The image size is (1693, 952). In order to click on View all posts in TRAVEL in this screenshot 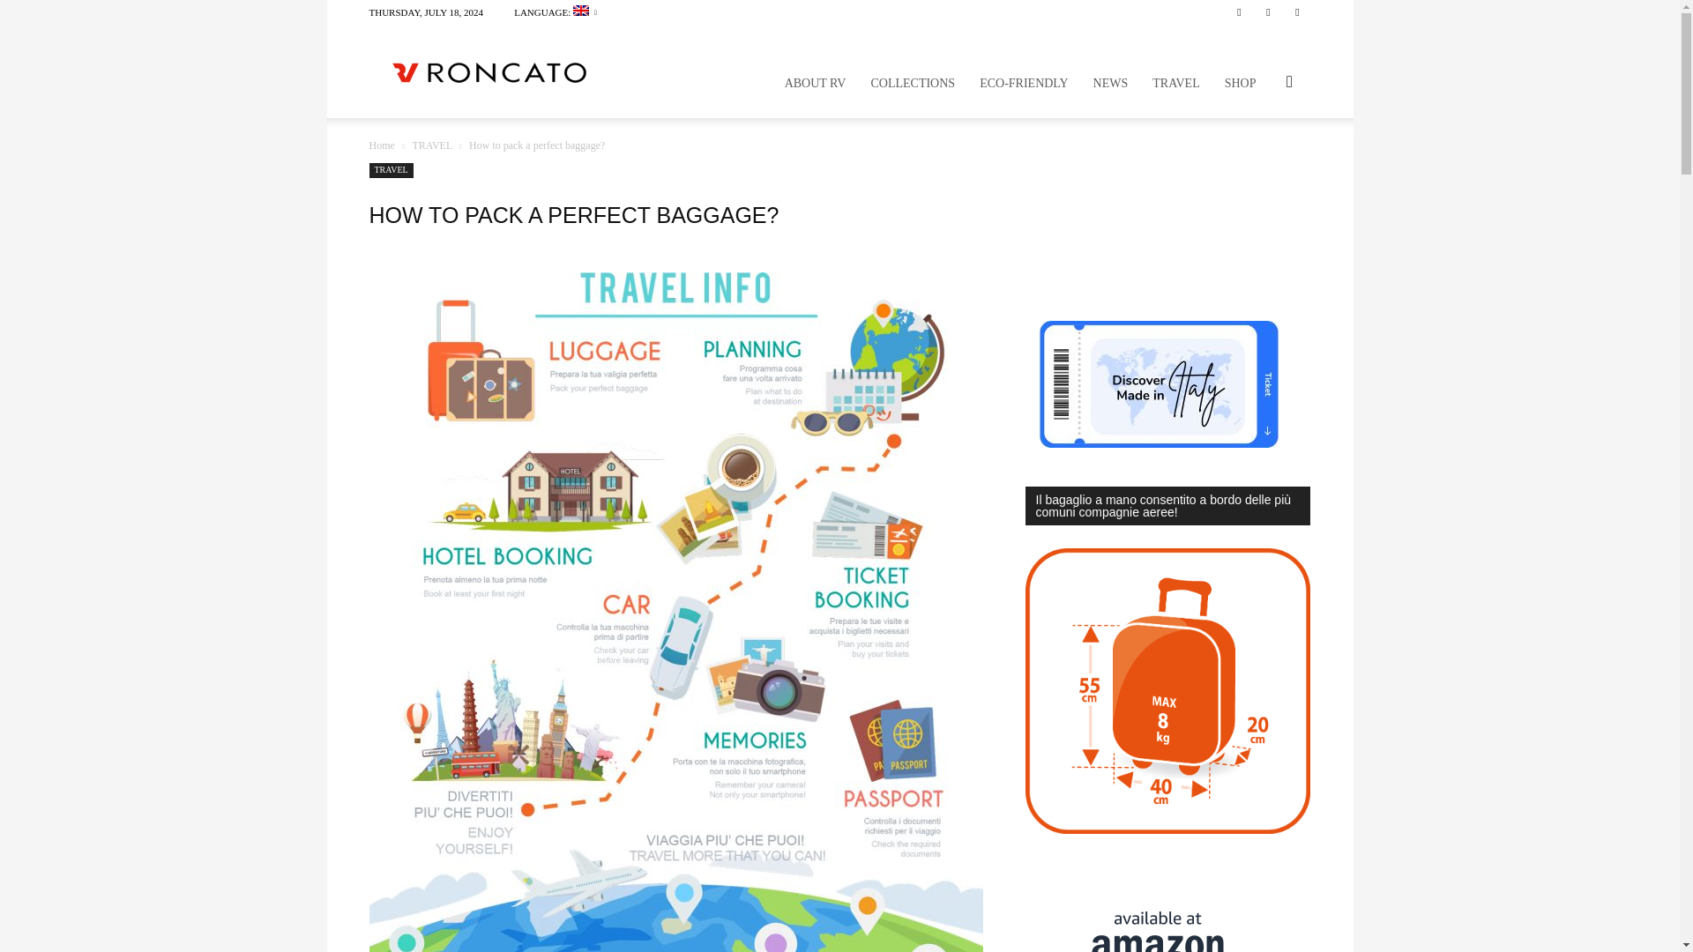, I will do `click(432, 145)`.